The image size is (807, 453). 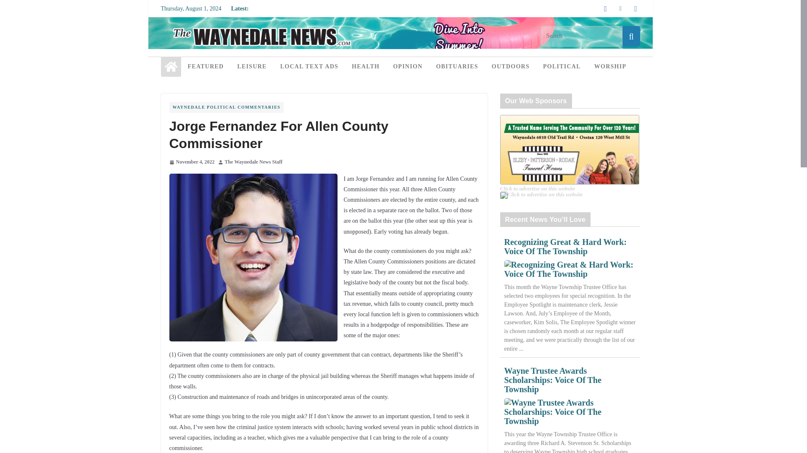 I want to click on 12:01 am, so click(x=192, y=162).